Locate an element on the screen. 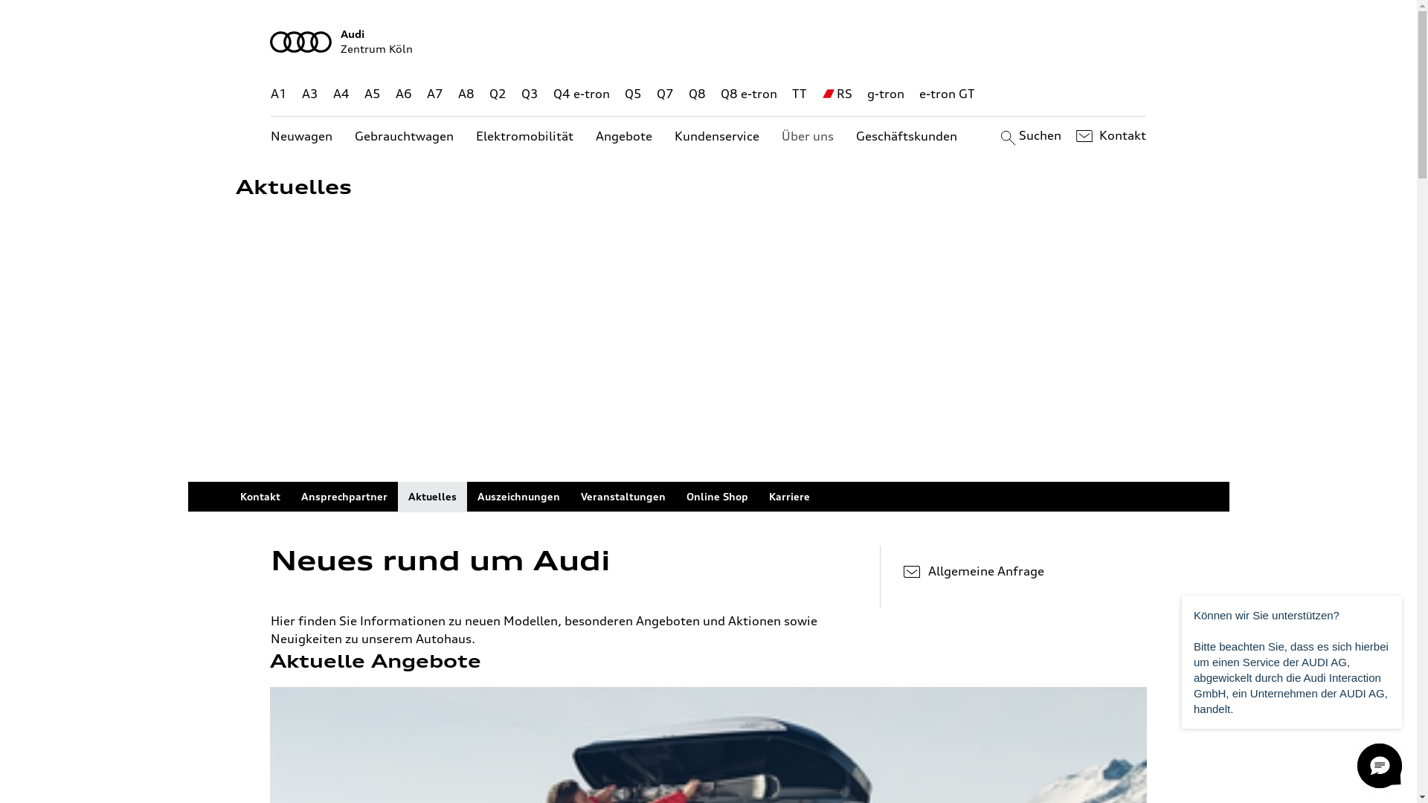  Angebote is located at coordinates (624, 137).